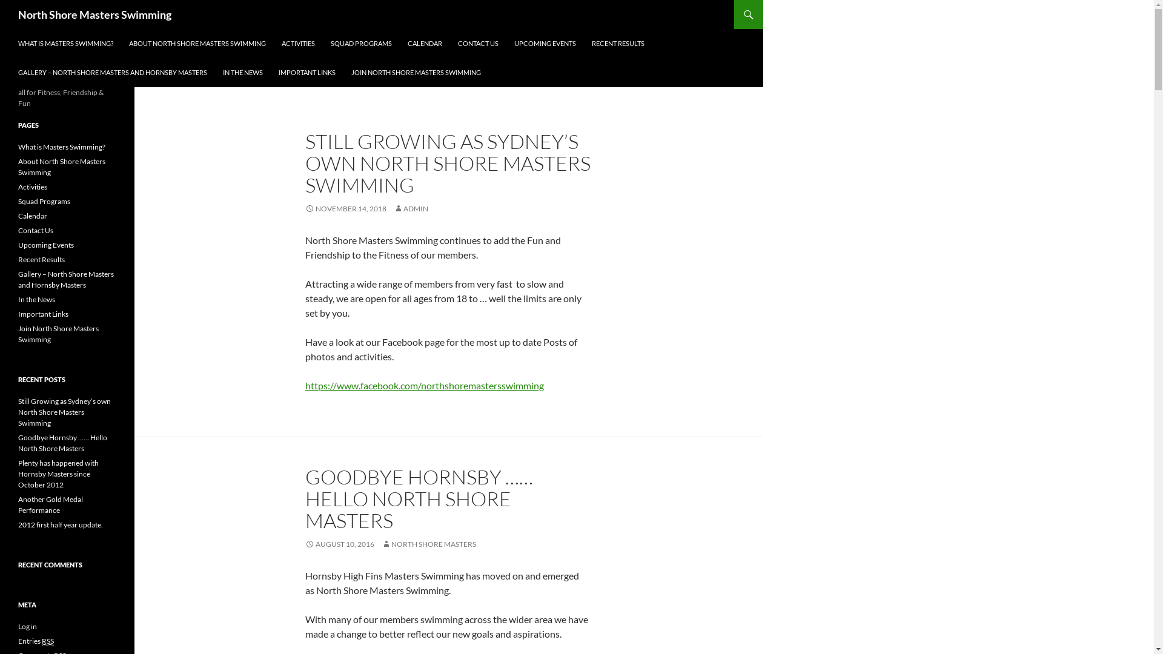 Image resolution: width=1163 pixels, height=654 pixels. I want to click on CONTACT US, so click(479, 44).